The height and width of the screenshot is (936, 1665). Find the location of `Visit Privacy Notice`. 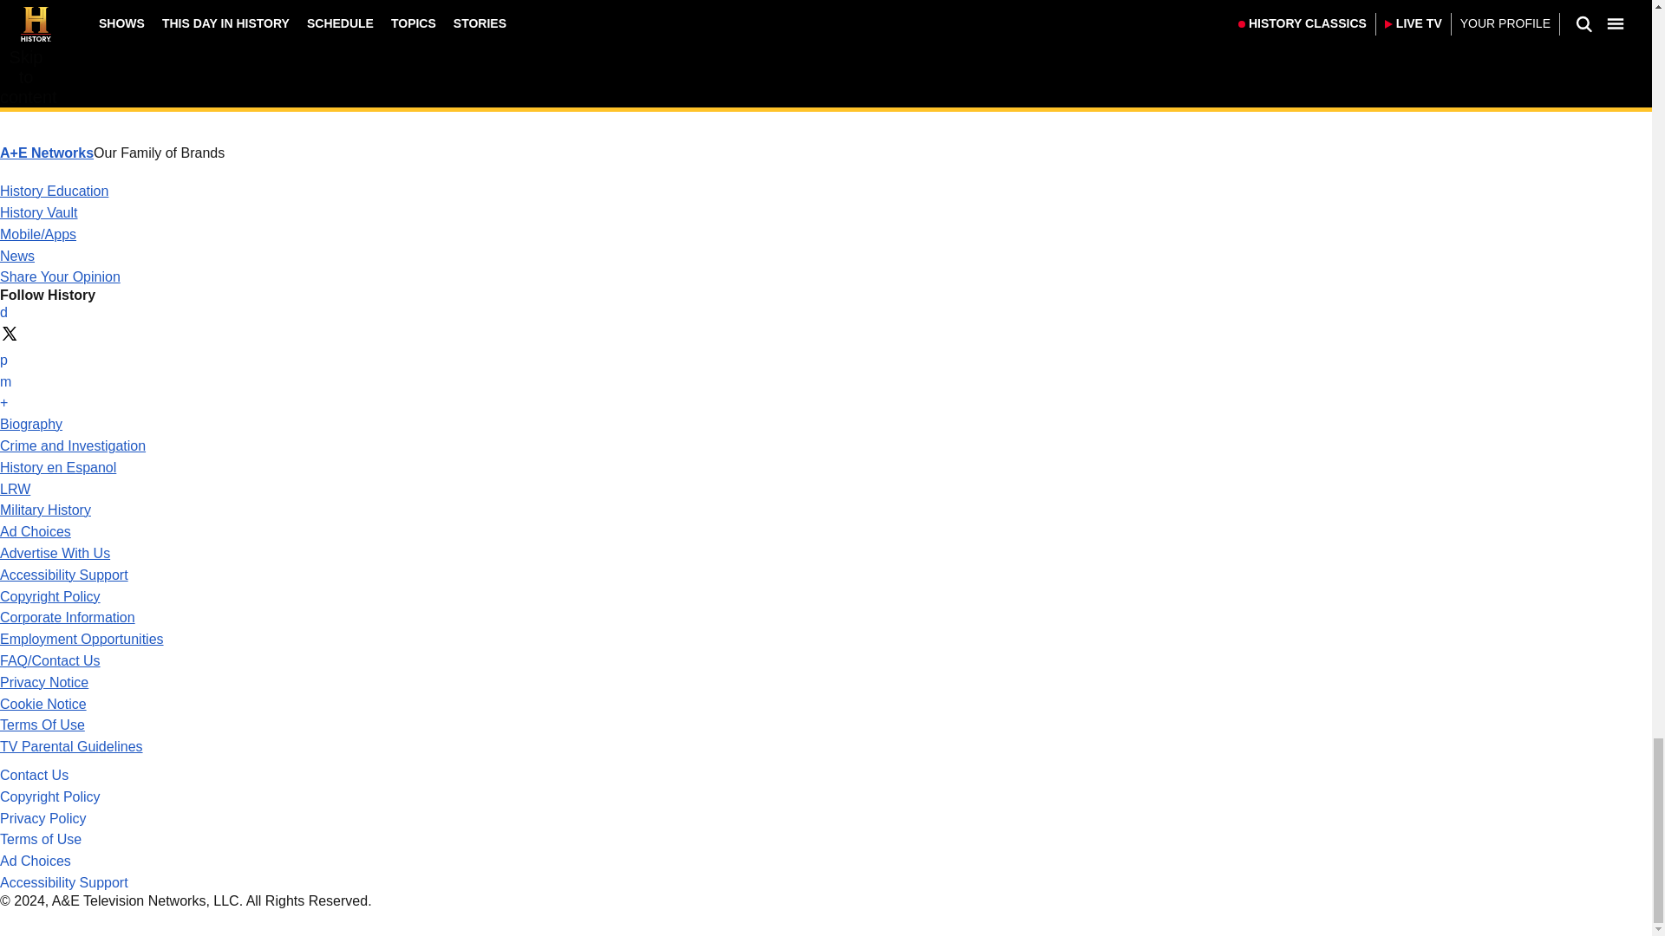

Visit Privacy Notice is located at coordinates (43, 681).